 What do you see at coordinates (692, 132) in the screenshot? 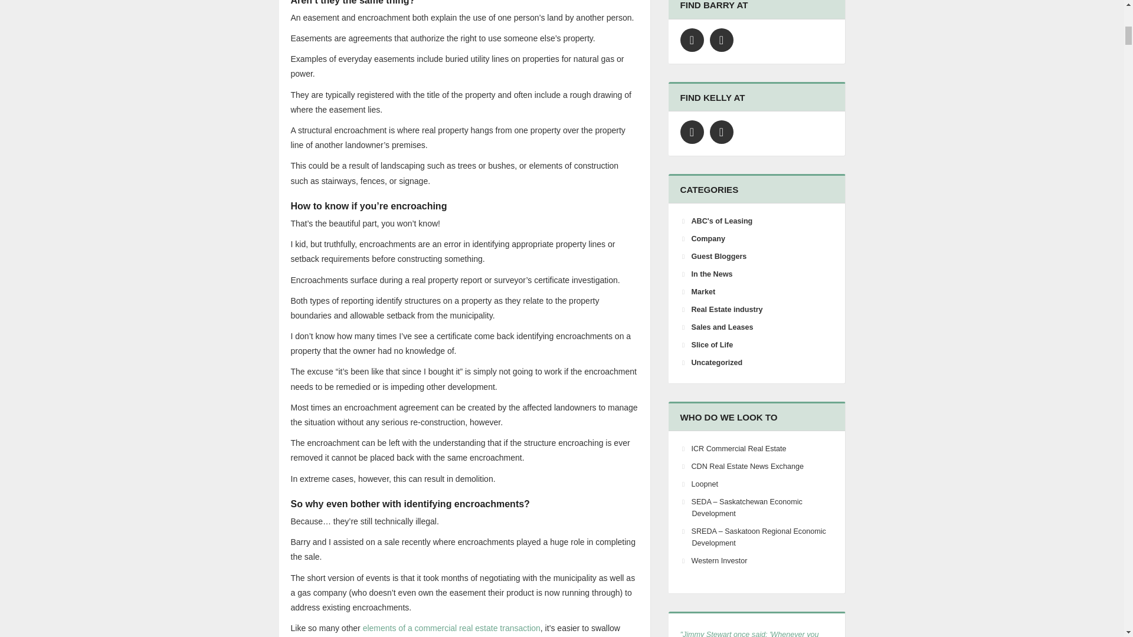
I see `Twitter` at bounding box center [692, 132].